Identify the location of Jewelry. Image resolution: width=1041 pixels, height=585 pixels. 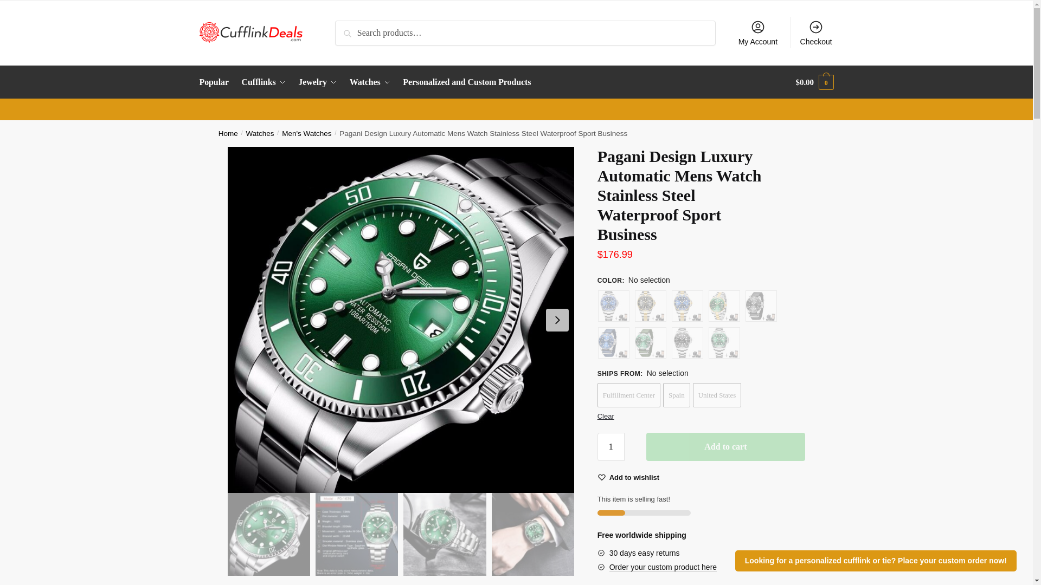
(317, 82).